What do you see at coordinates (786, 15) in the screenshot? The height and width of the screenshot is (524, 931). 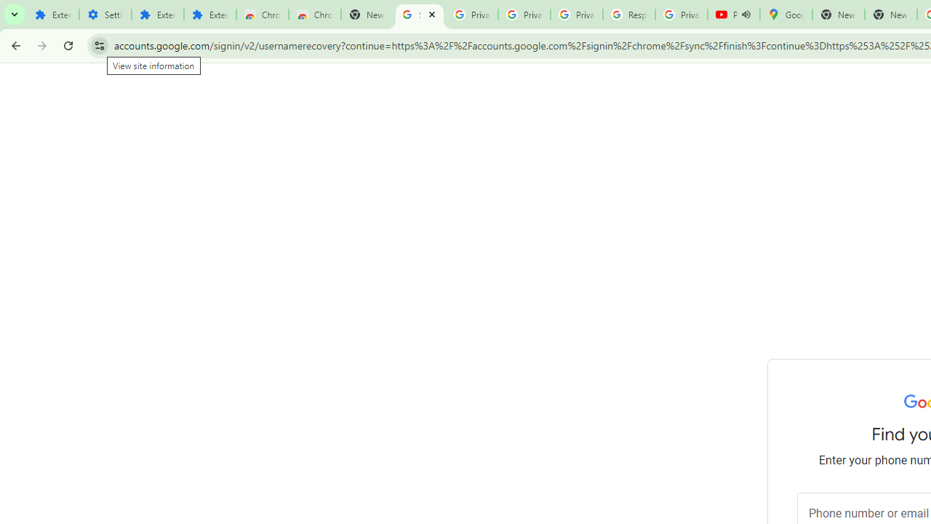 I see `Google Maps` at bounding box center [786, 15].